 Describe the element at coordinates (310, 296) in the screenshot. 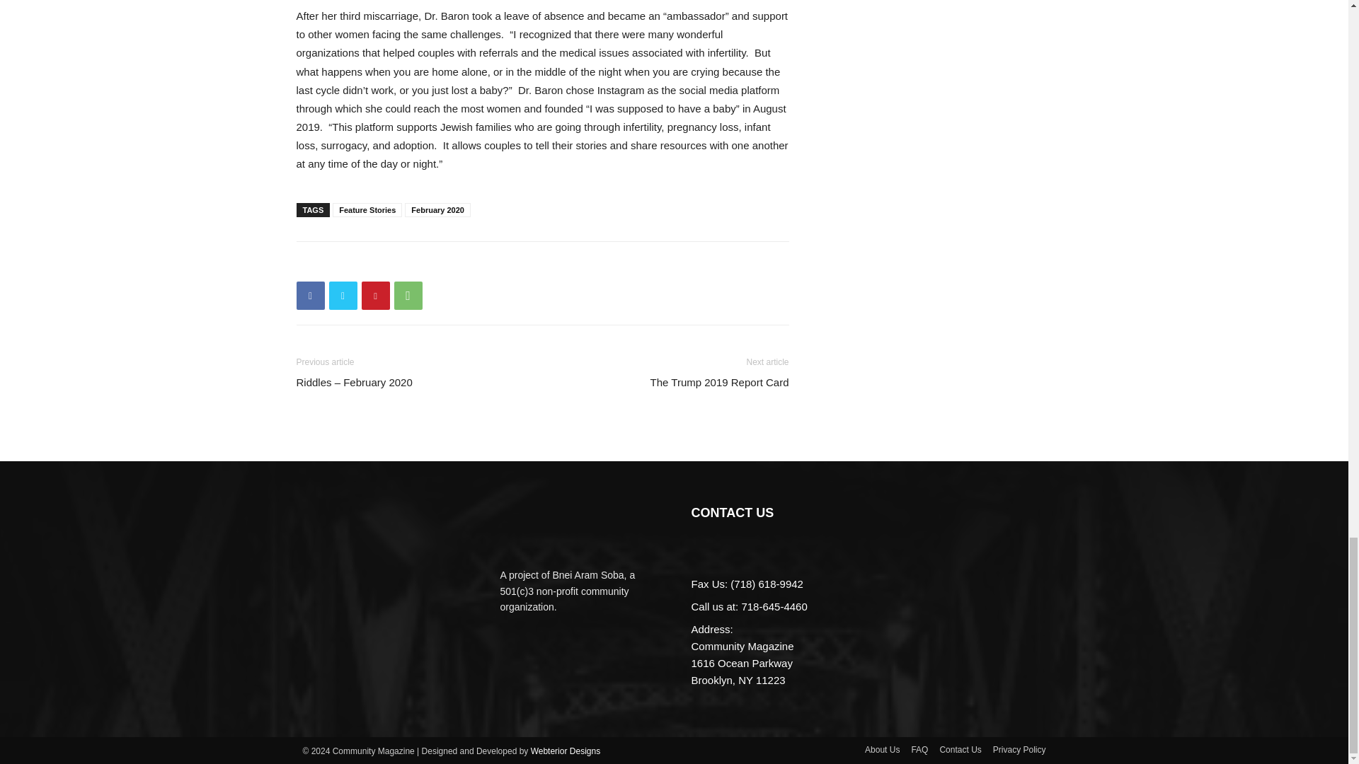

I see `Facebook` at that location.